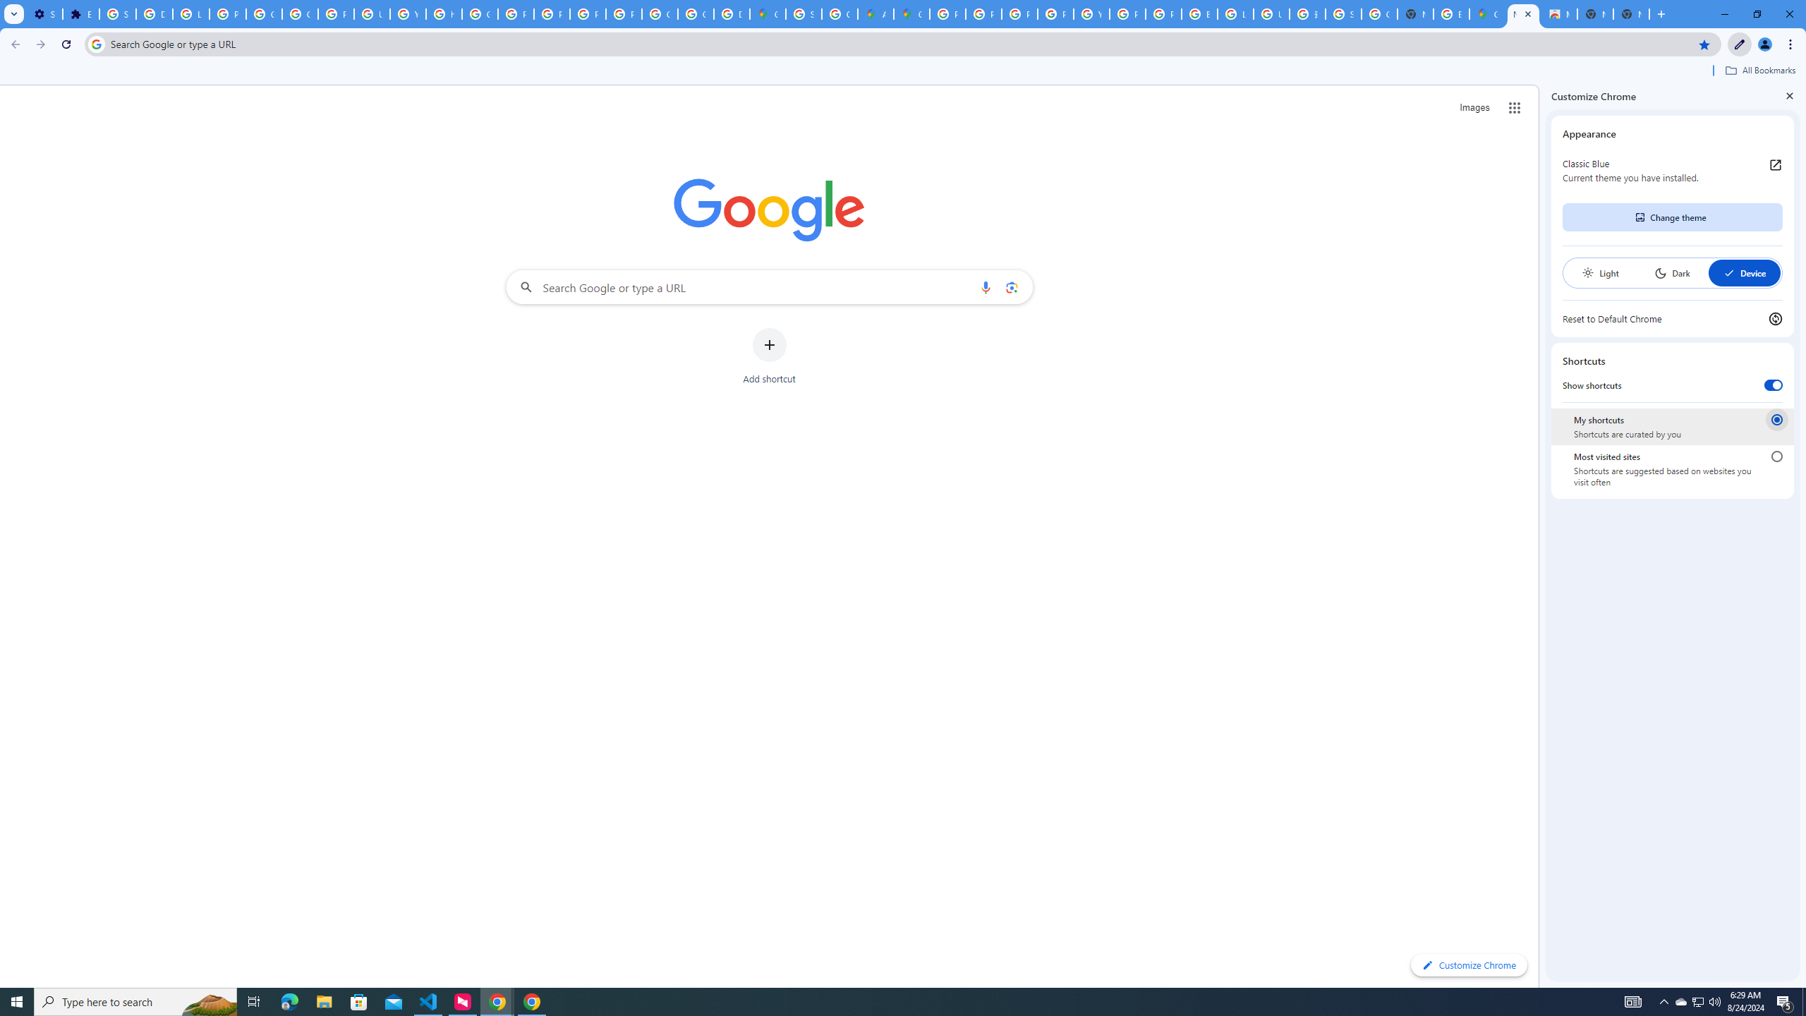 The image size is (1806, 1016). I want to click on Google Account Help, so click(264, 14).